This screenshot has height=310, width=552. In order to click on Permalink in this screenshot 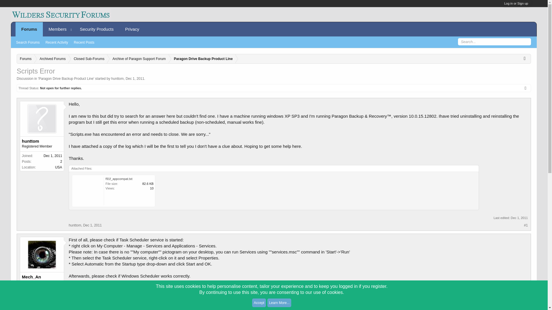, I will do `click(92, 225)`.